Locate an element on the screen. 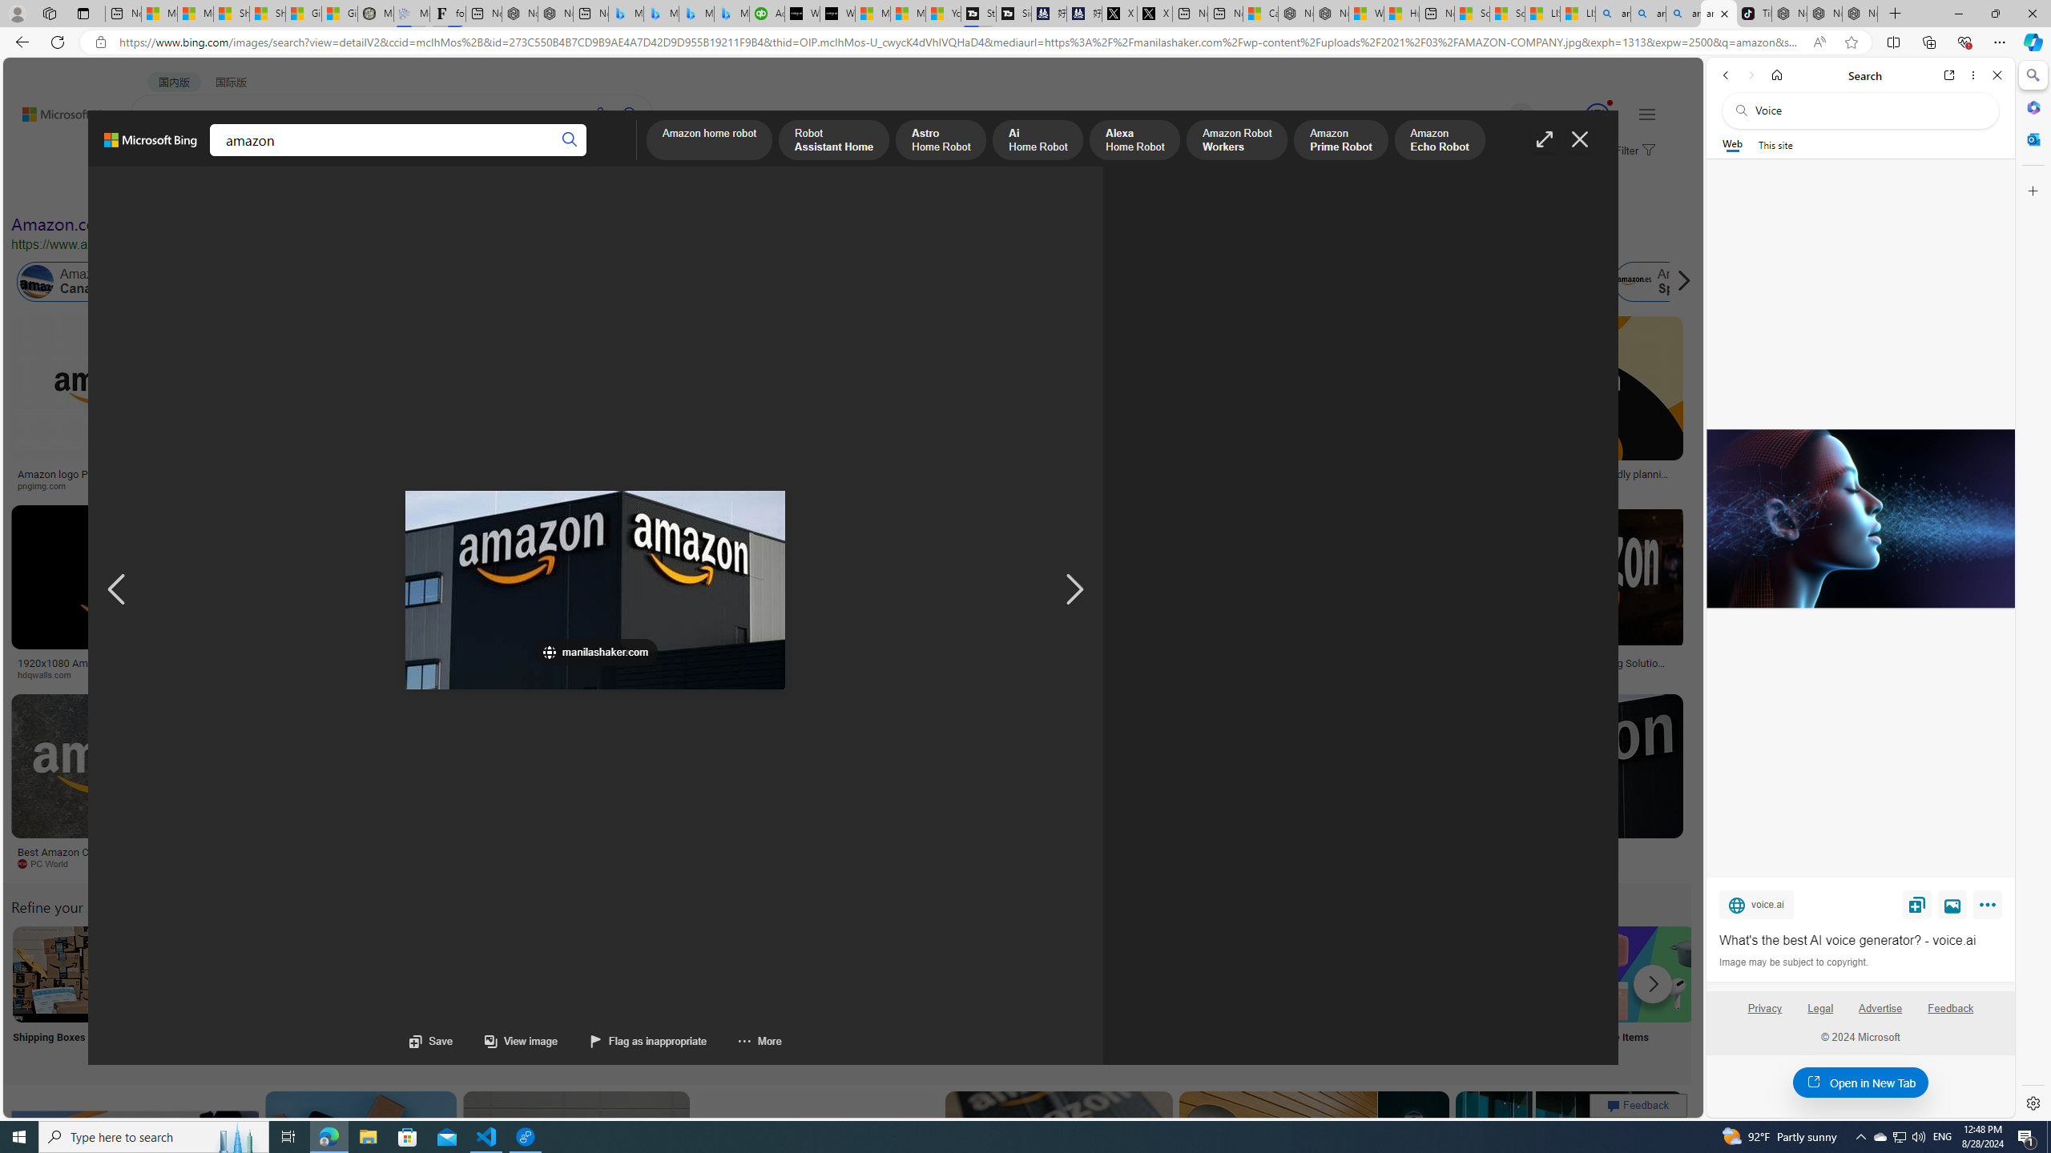 Image resolution: width=2051 pixels, height=1153 pixels. hdqwalls.com is located at coordinates (50, 674).